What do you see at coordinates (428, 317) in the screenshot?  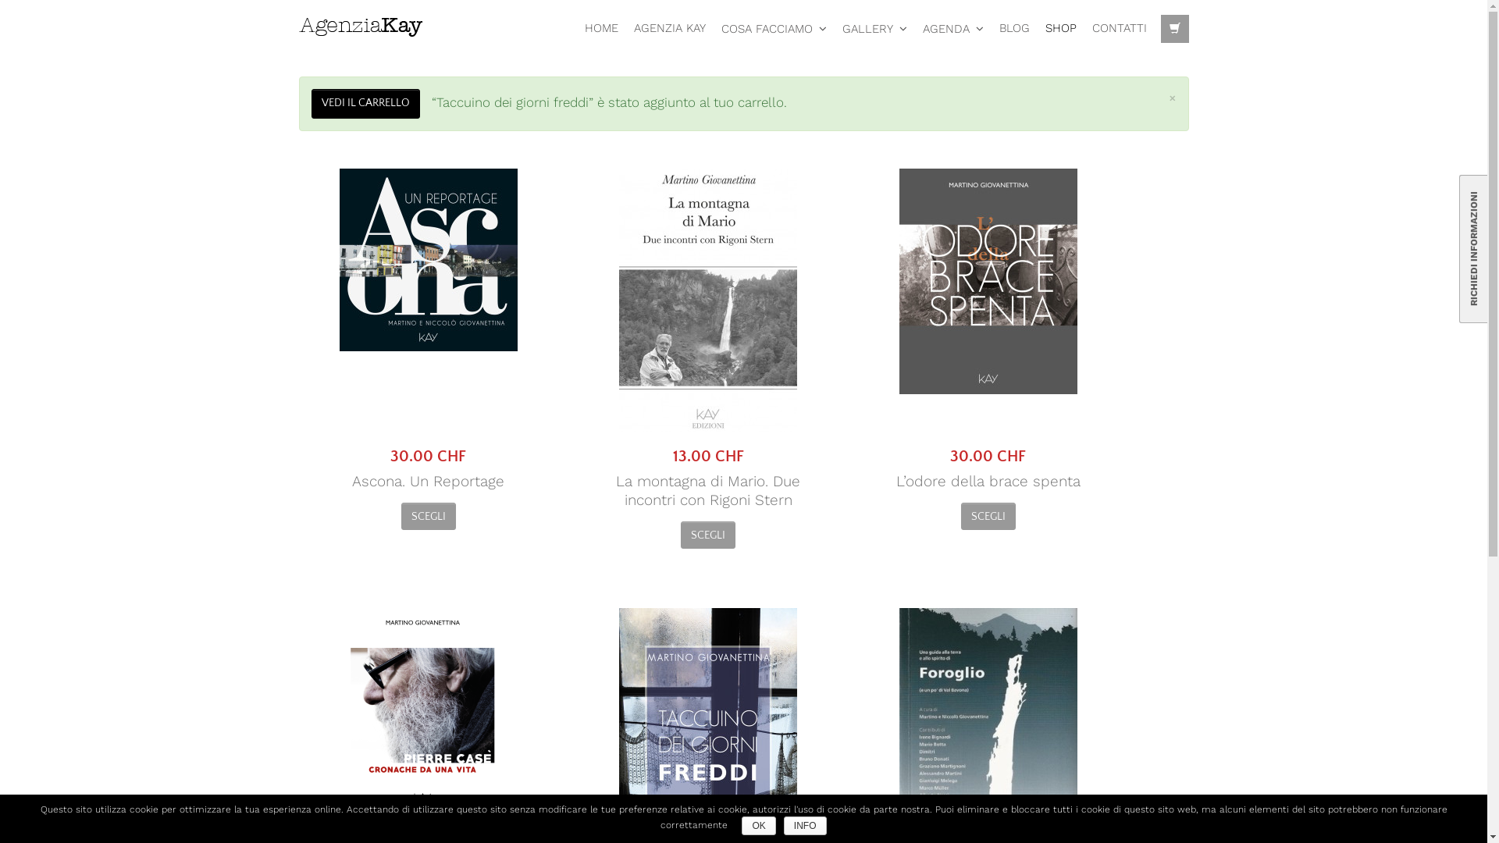 I see `30.00 CHF` at bounding box center [428, 317].